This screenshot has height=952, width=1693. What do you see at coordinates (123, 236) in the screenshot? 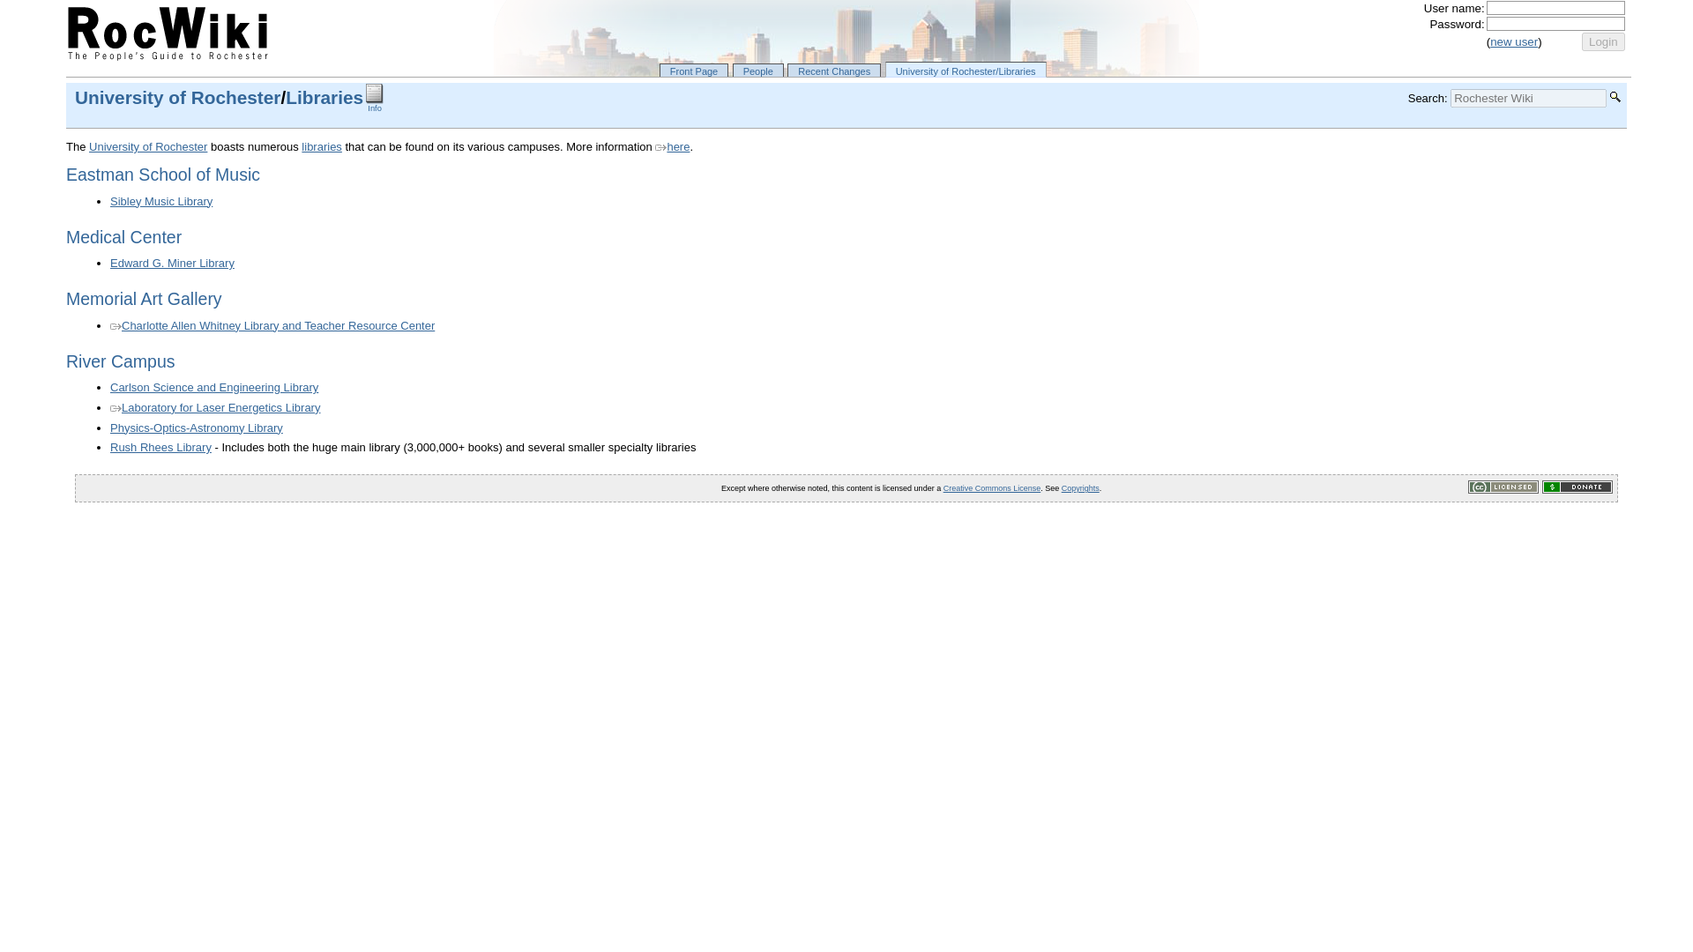
I see `Medical Center` at bounding box center [123, 236].